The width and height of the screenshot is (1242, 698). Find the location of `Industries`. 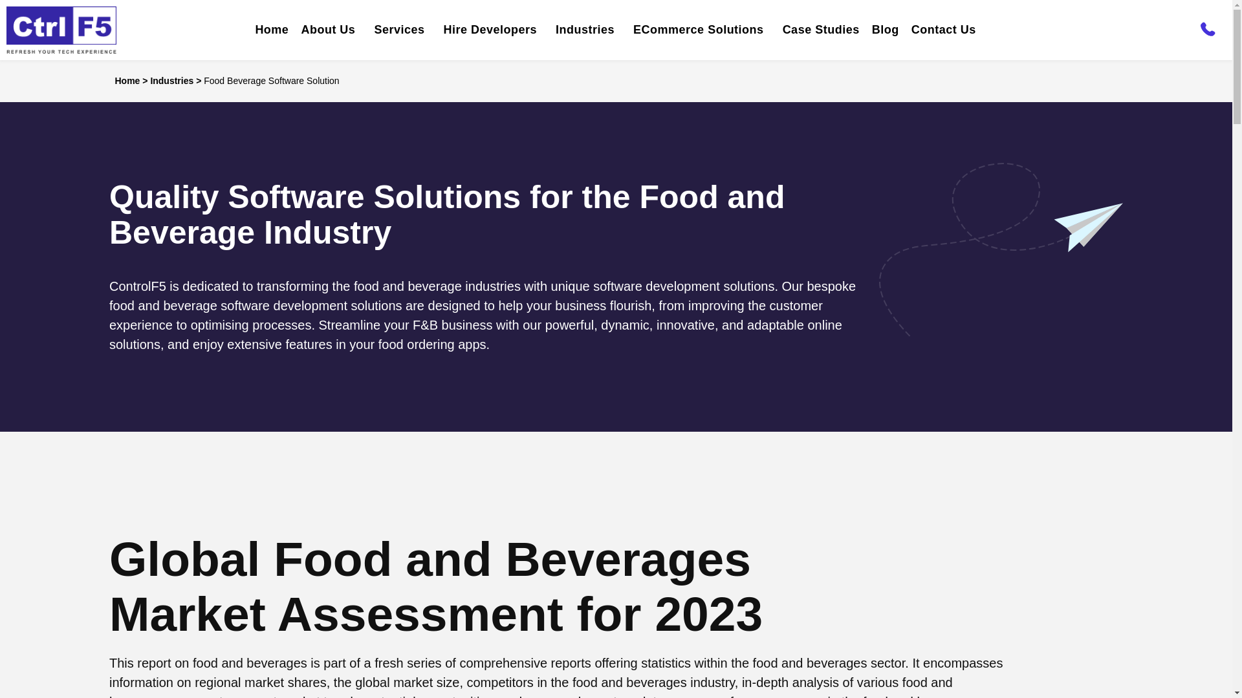

Industries is located at coordinates (587, 30).